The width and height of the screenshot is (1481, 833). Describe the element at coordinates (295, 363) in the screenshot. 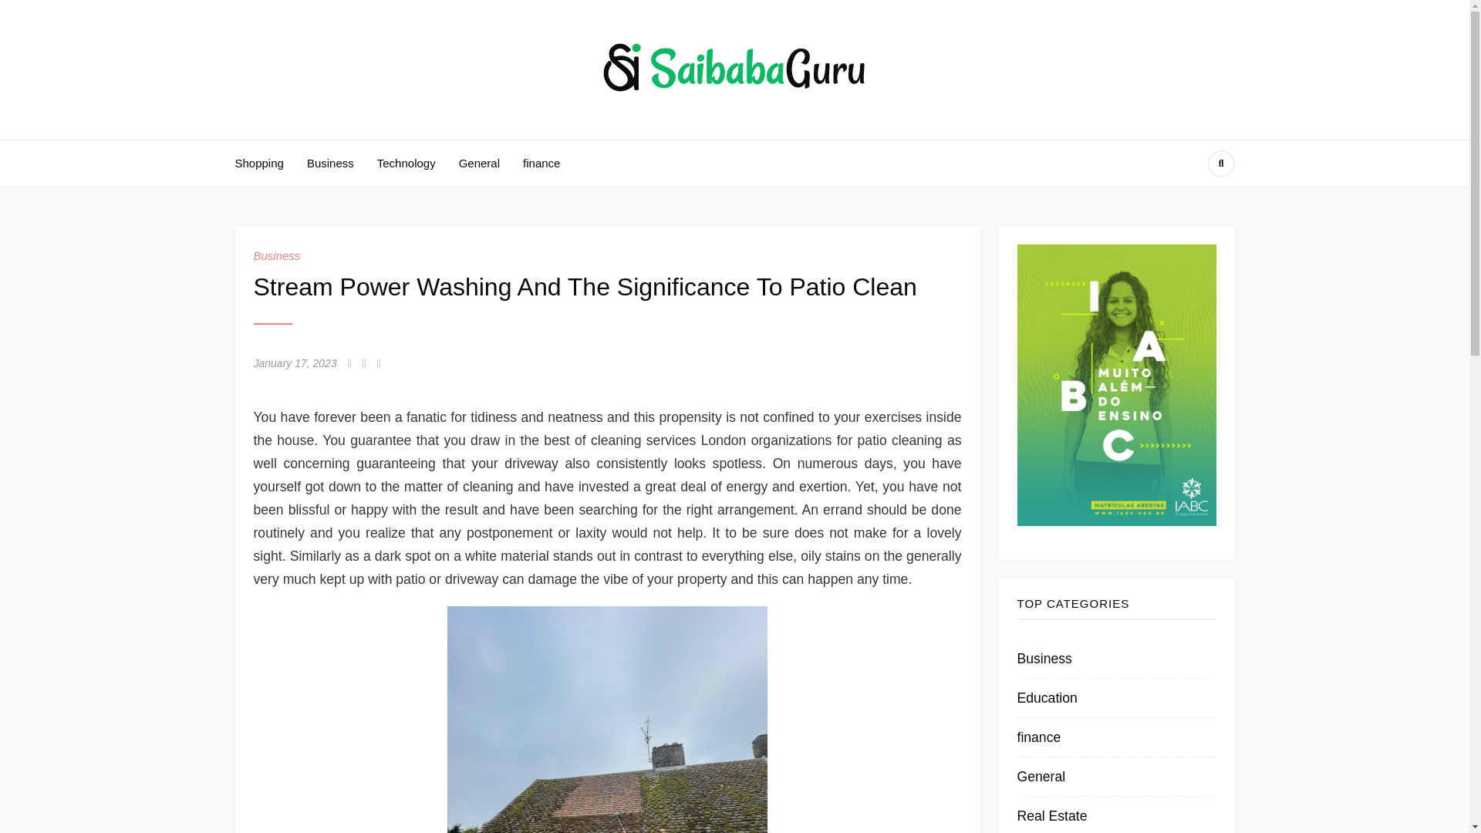

I see `January 17, 2023` at that location.